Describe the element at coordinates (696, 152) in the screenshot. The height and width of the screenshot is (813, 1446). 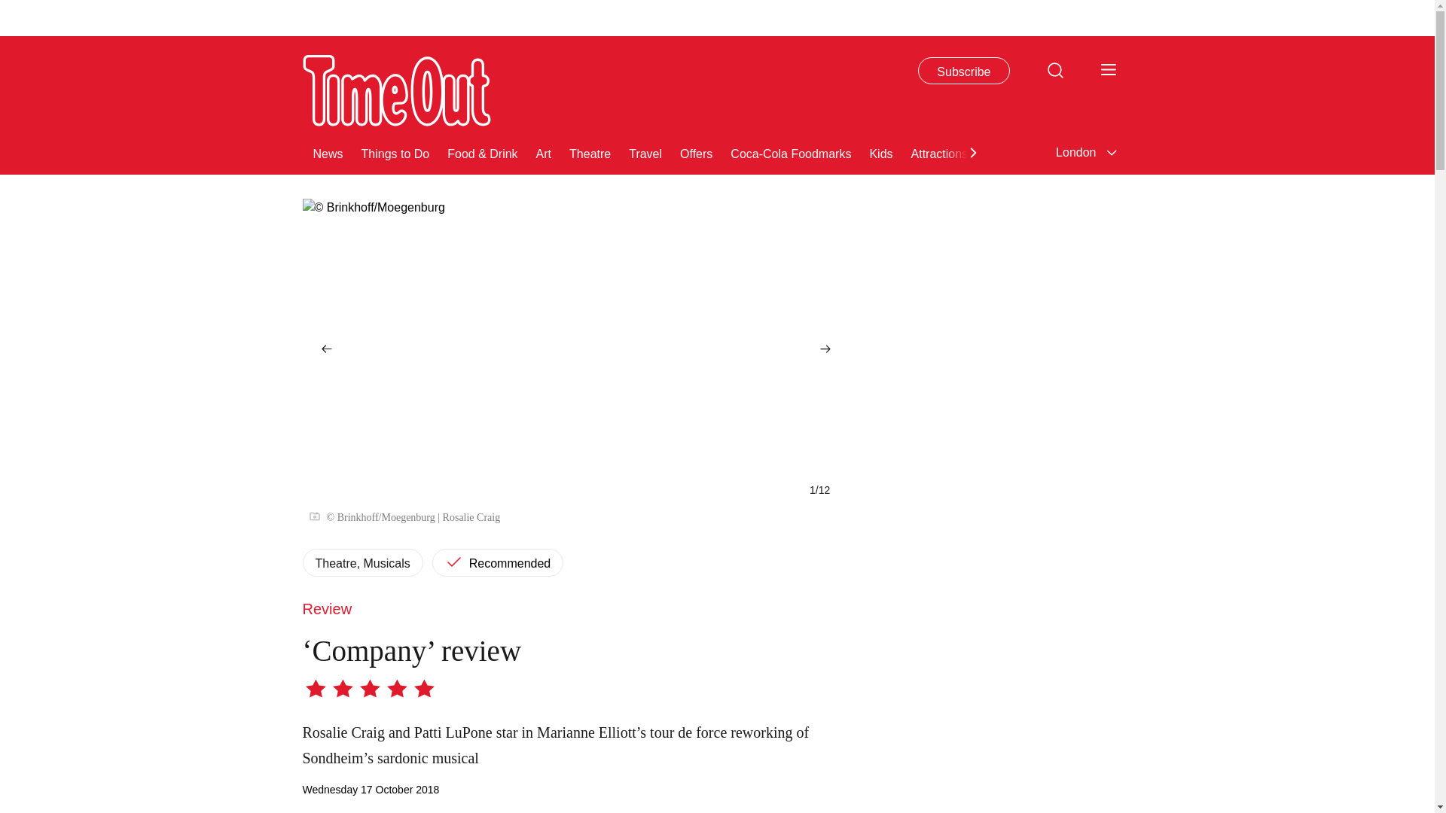
I see `Offers` at that location.